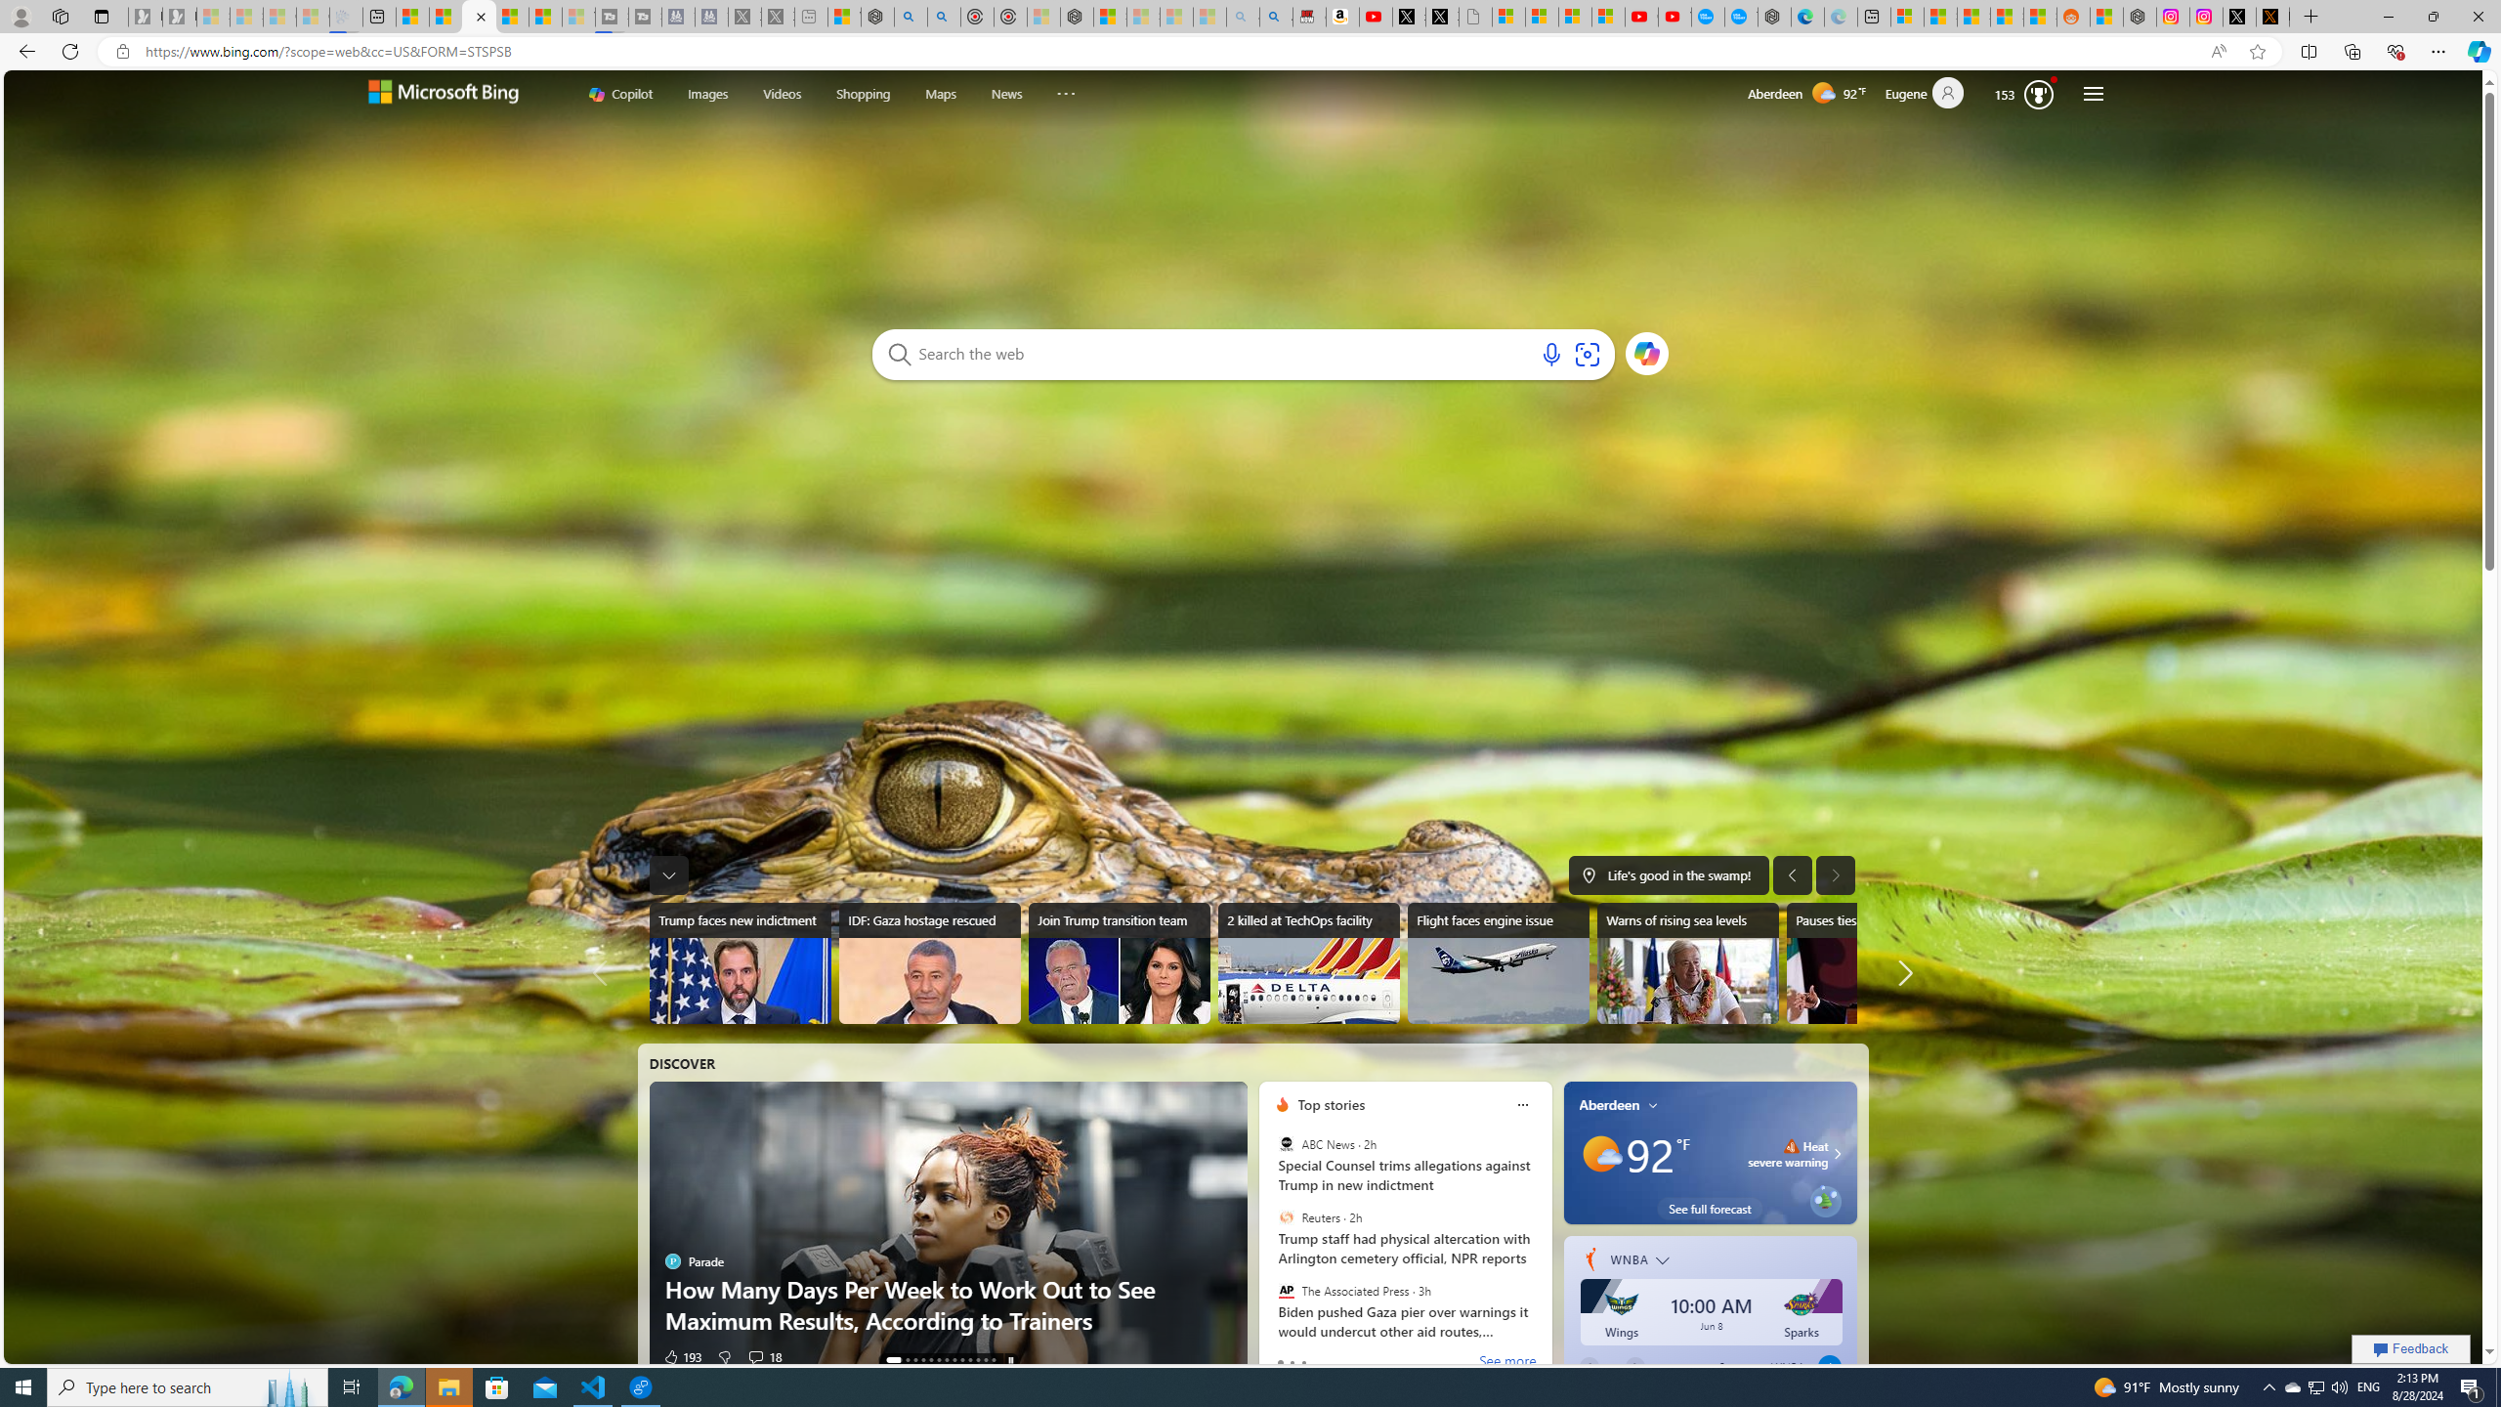 Image resolution: width=2501 pixels, height=1407 pixels. Describe the element at coordinates (1066, 89) in the screenshot. I see `More` at that location.